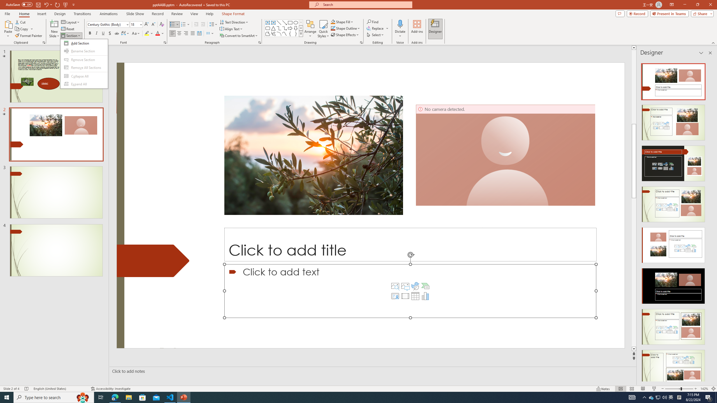 Image resolution: width=717 pixels, height=403 pixels. I want to click on Recommended Design: Design Idea, so click(673, 80).